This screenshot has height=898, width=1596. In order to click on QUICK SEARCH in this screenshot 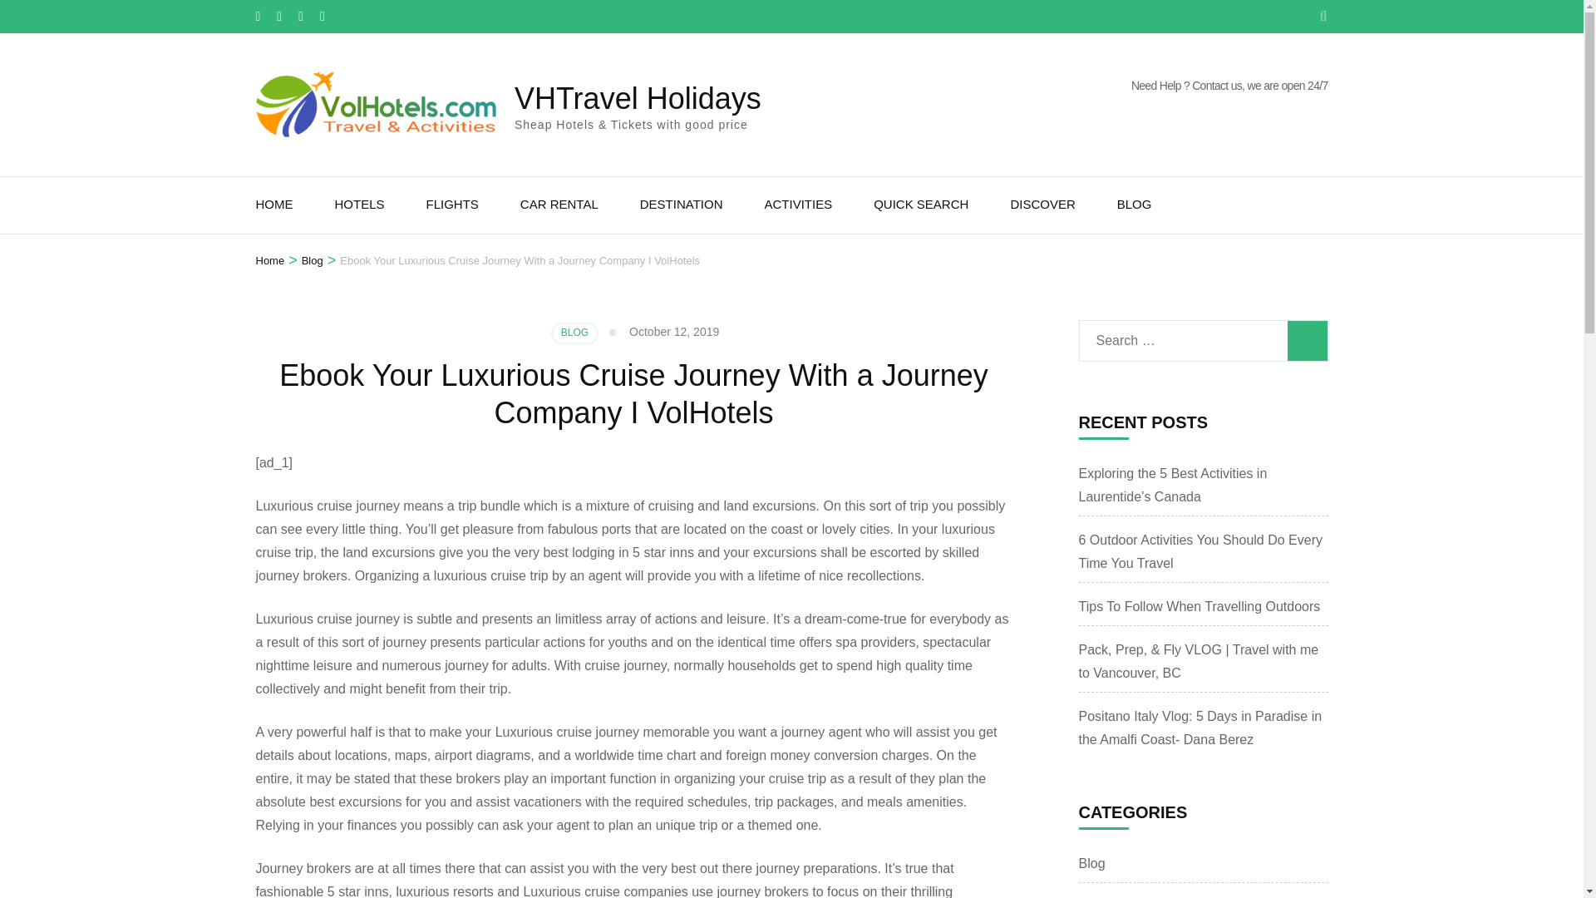, I will do `click(921, 205)`.